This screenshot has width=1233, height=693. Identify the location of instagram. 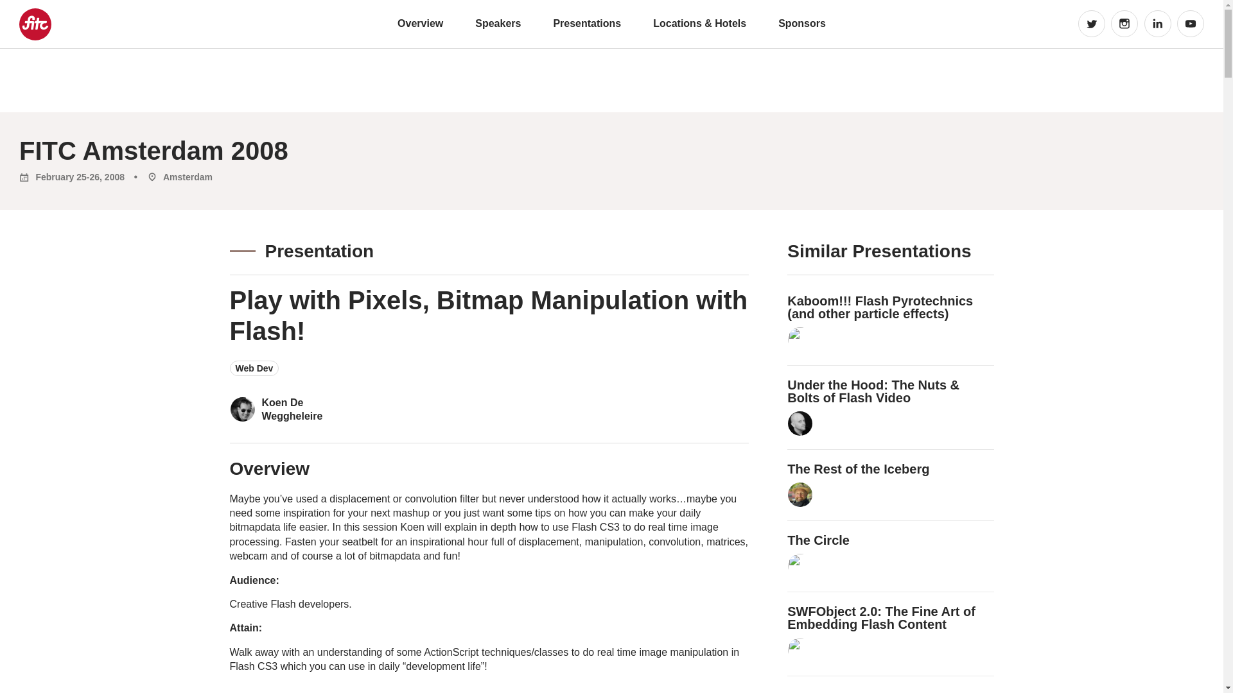
(1124, 24).